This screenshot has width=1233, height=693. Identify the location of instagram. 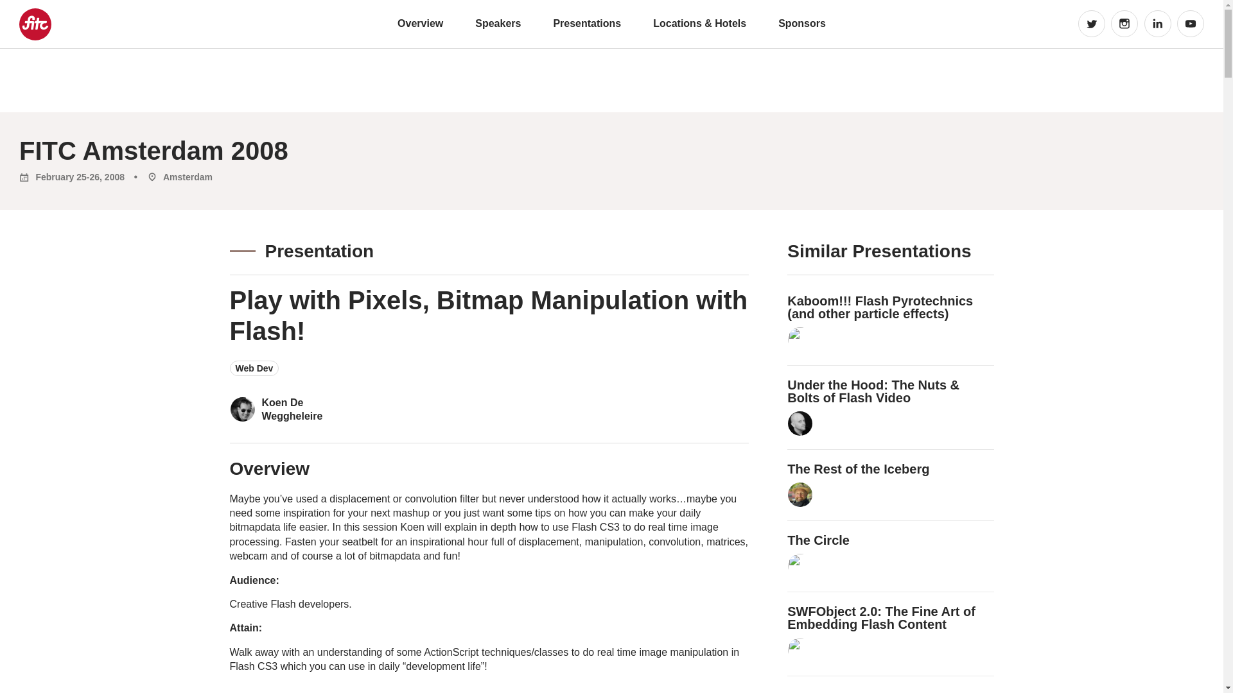
(1124, 24).